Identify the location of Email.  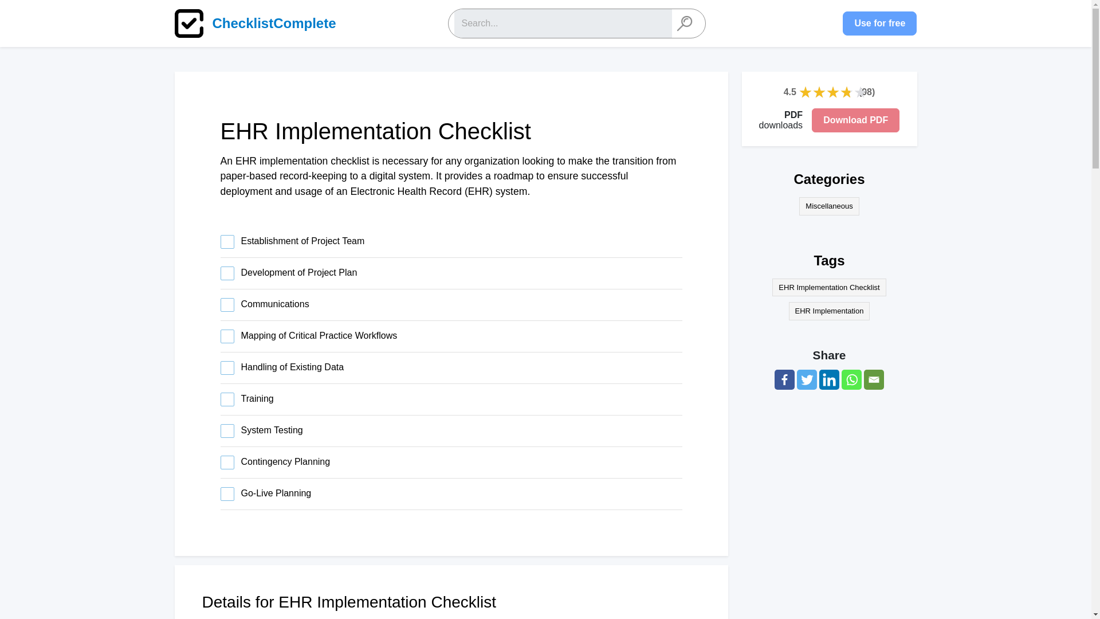
(874, 379).